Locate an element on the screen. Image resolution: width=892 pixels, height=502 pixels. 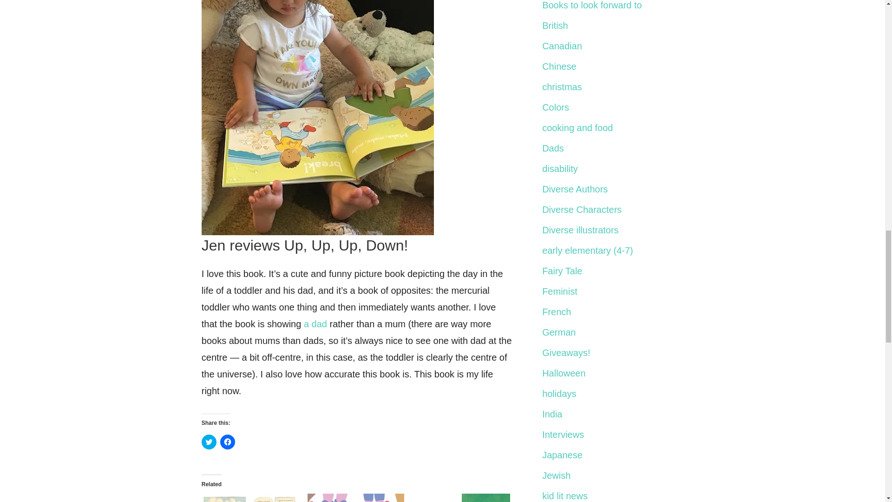
Click to share on Twitter is located at coordinates (209, 442).